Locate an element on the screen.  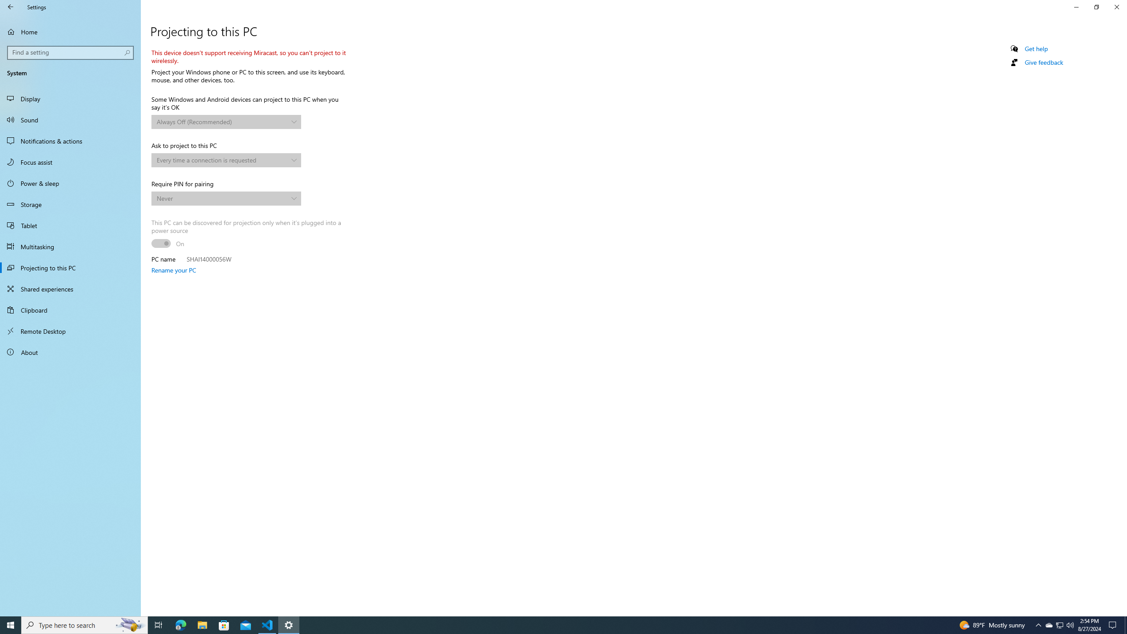
Search box, Find a setting is located at coordinates (71, 52).